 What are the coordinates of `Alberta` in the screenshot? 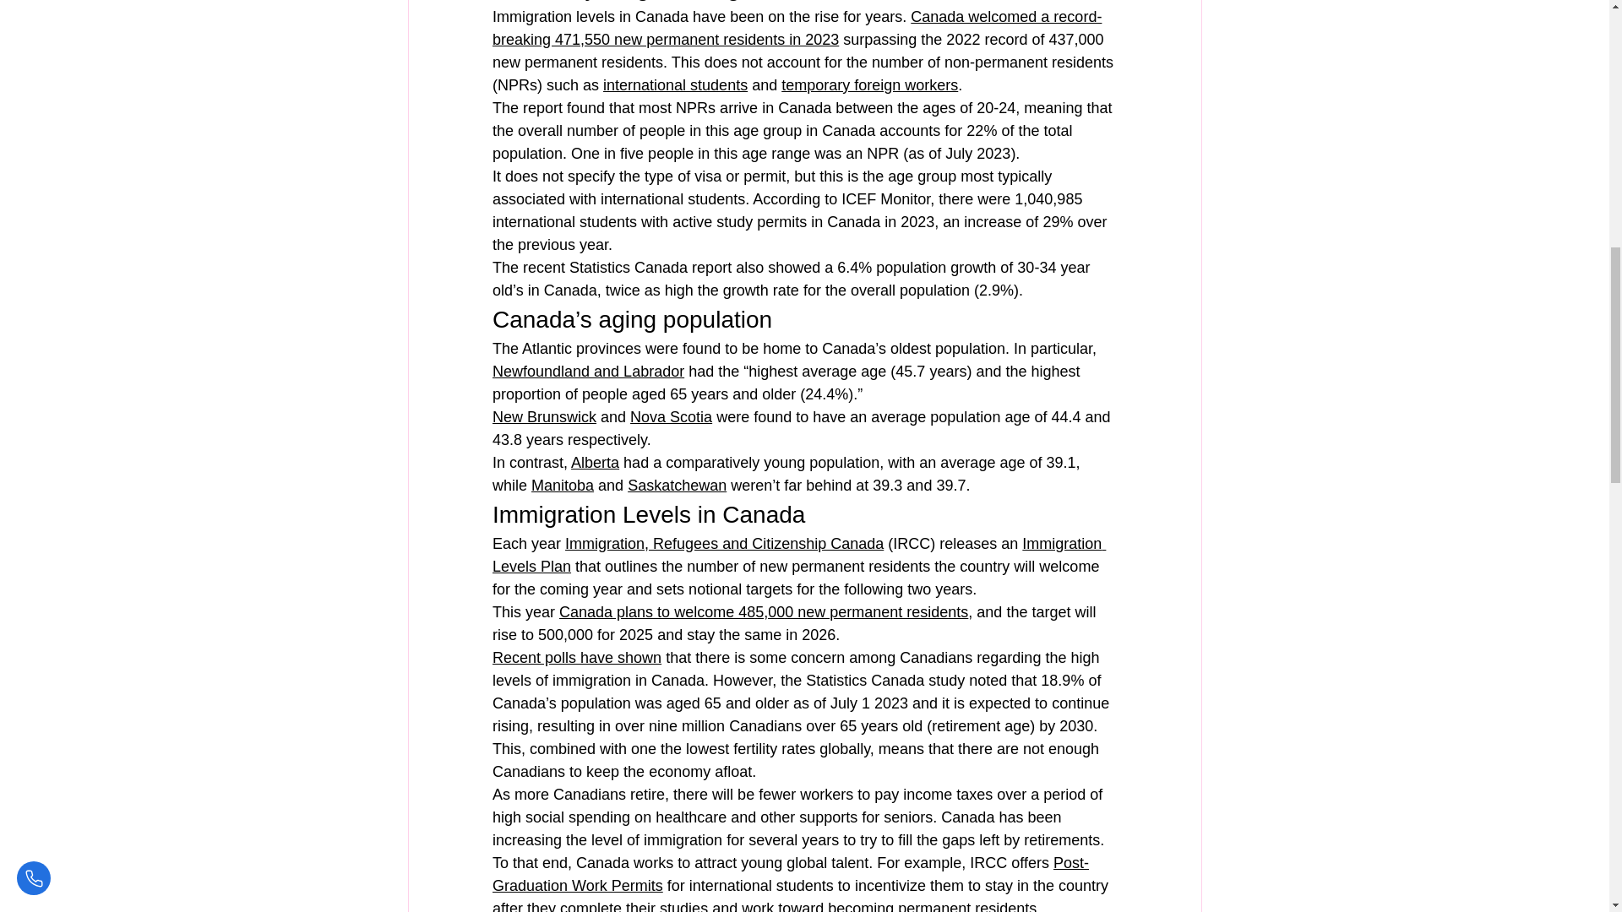 It's located at (595, 463).